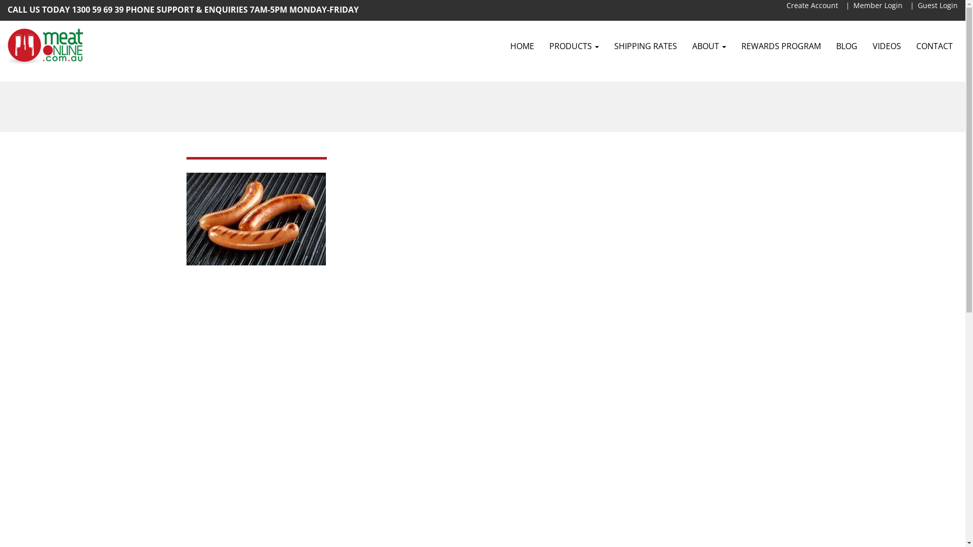  Describe the element at coordinates (574, 46) in the screenshot. I see `PRODUCTS` at that location.